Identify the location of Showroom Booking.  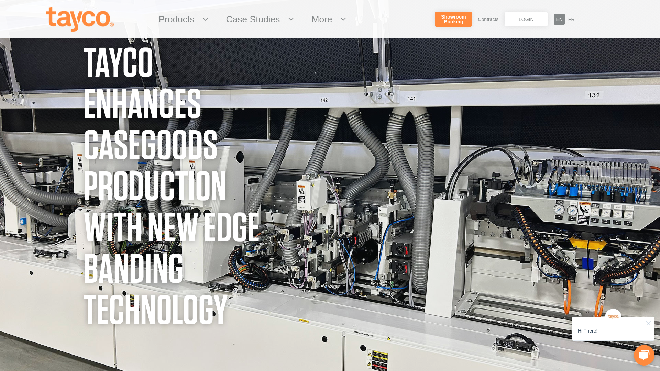
(324, 19).